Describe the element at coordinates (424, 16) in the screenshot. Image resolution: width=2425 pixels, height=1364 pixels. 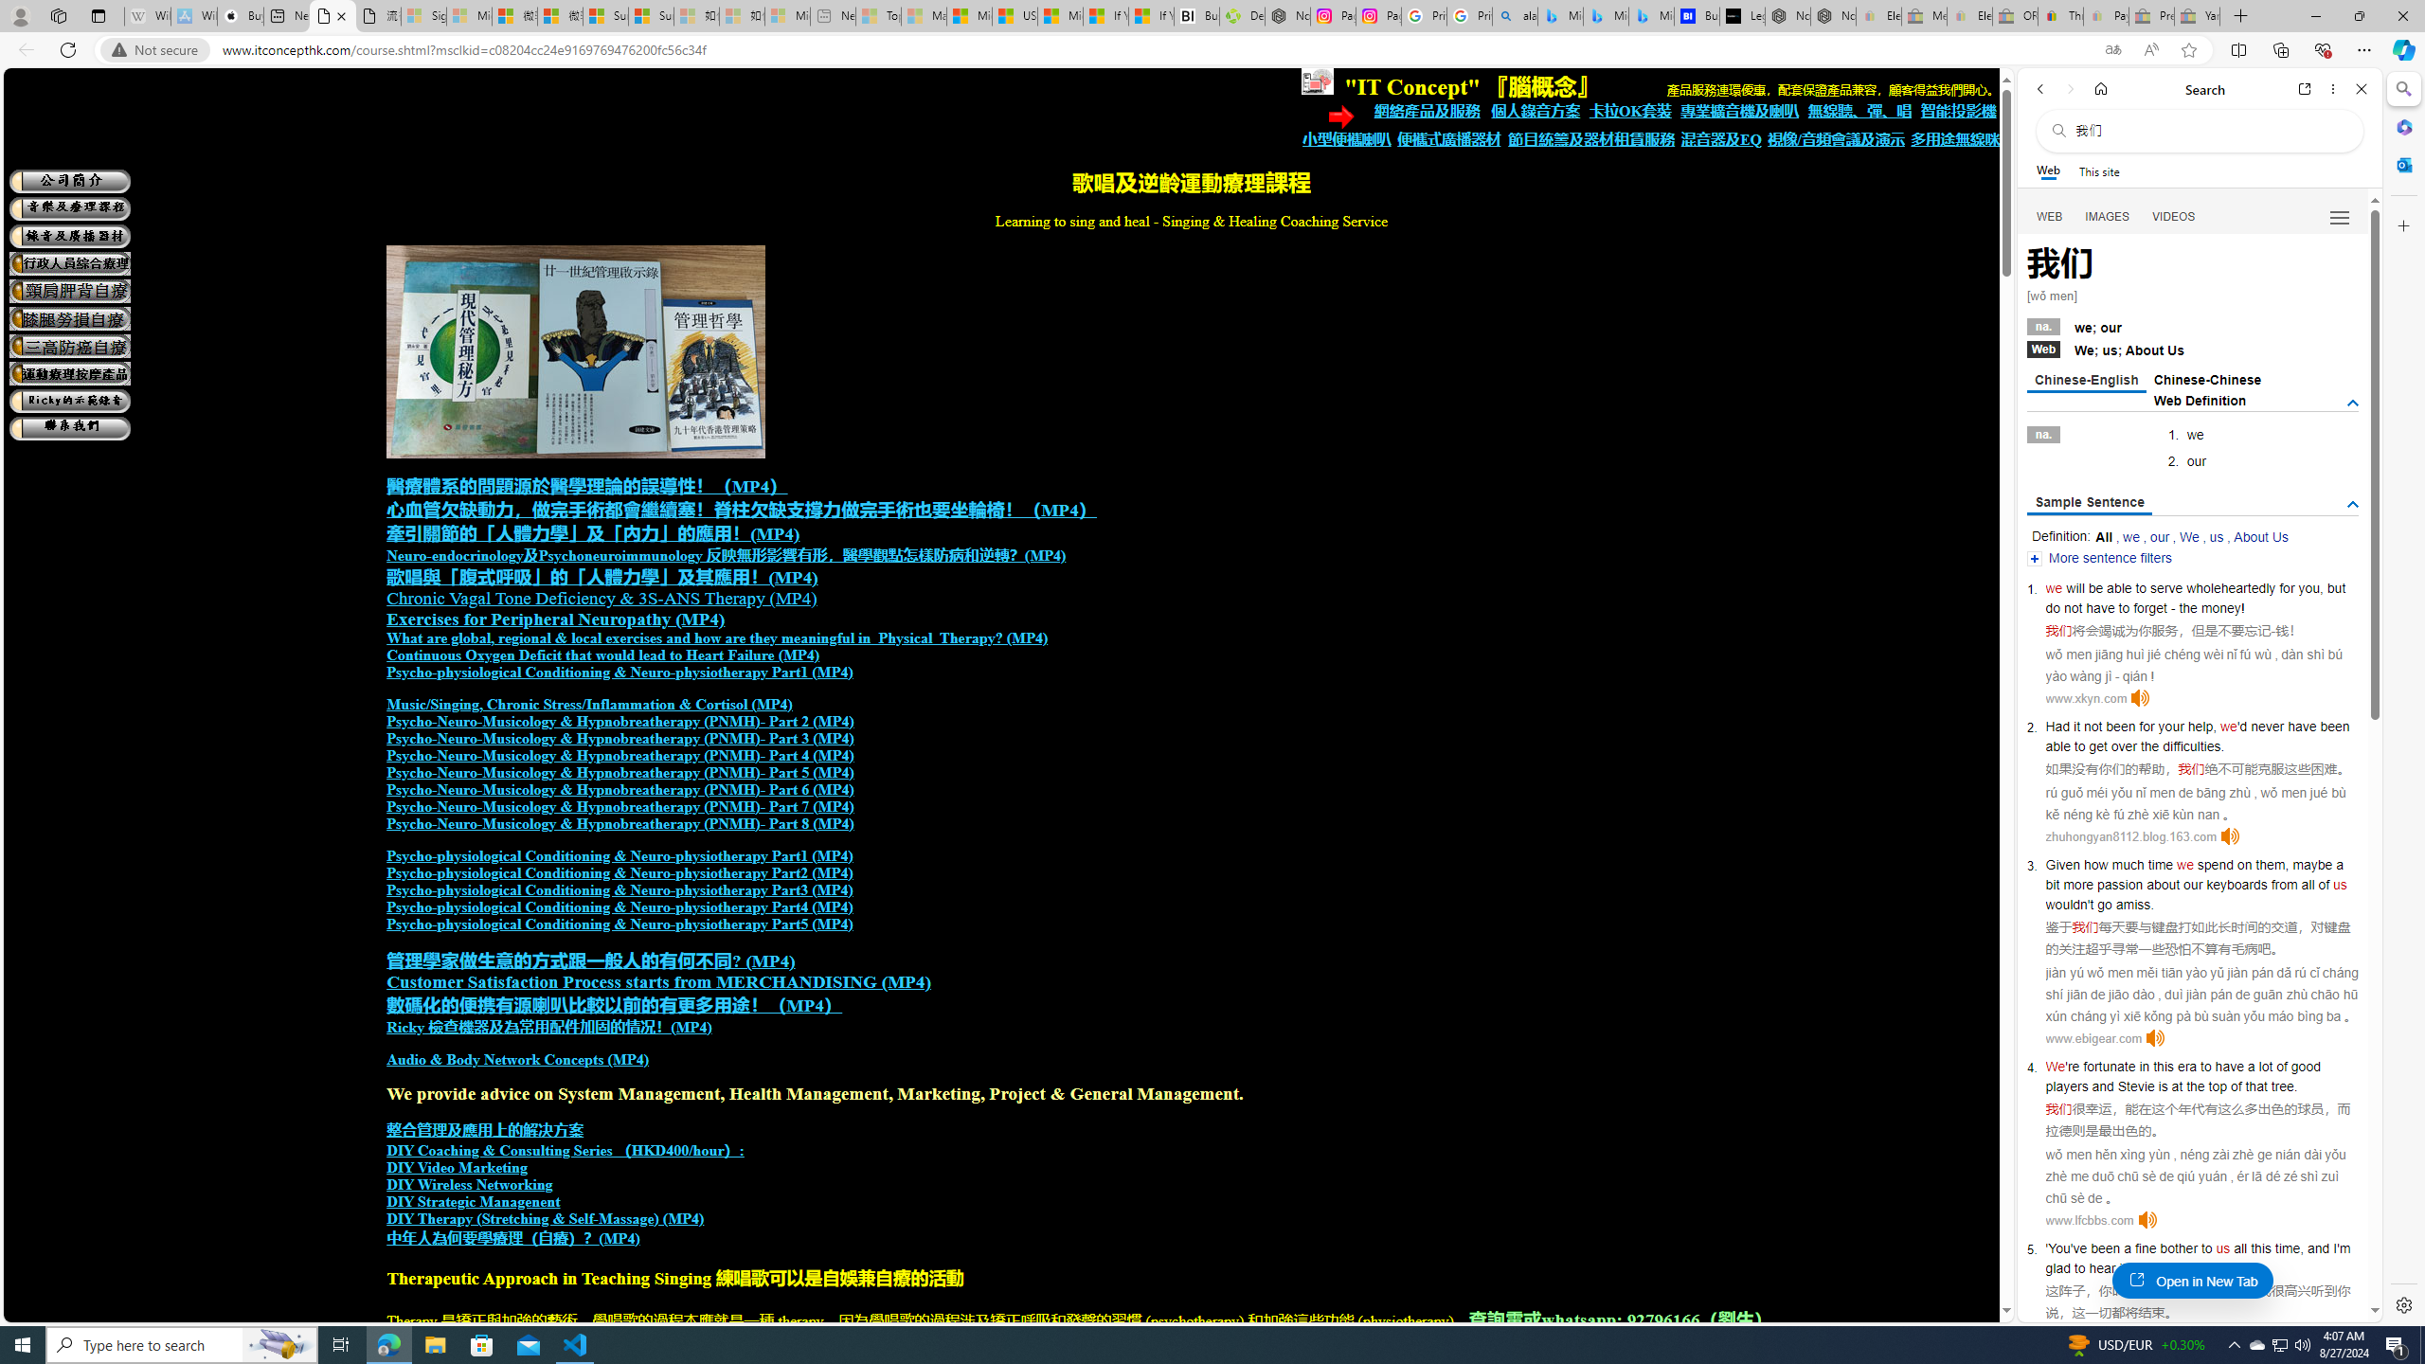
I see `Sign in to your Microsoft account - Sleeping` at that location.